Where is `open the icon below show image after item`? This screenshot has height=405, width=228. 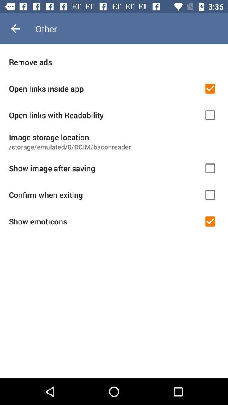
open the icon below show image after item is located at coordinates (103, 195).